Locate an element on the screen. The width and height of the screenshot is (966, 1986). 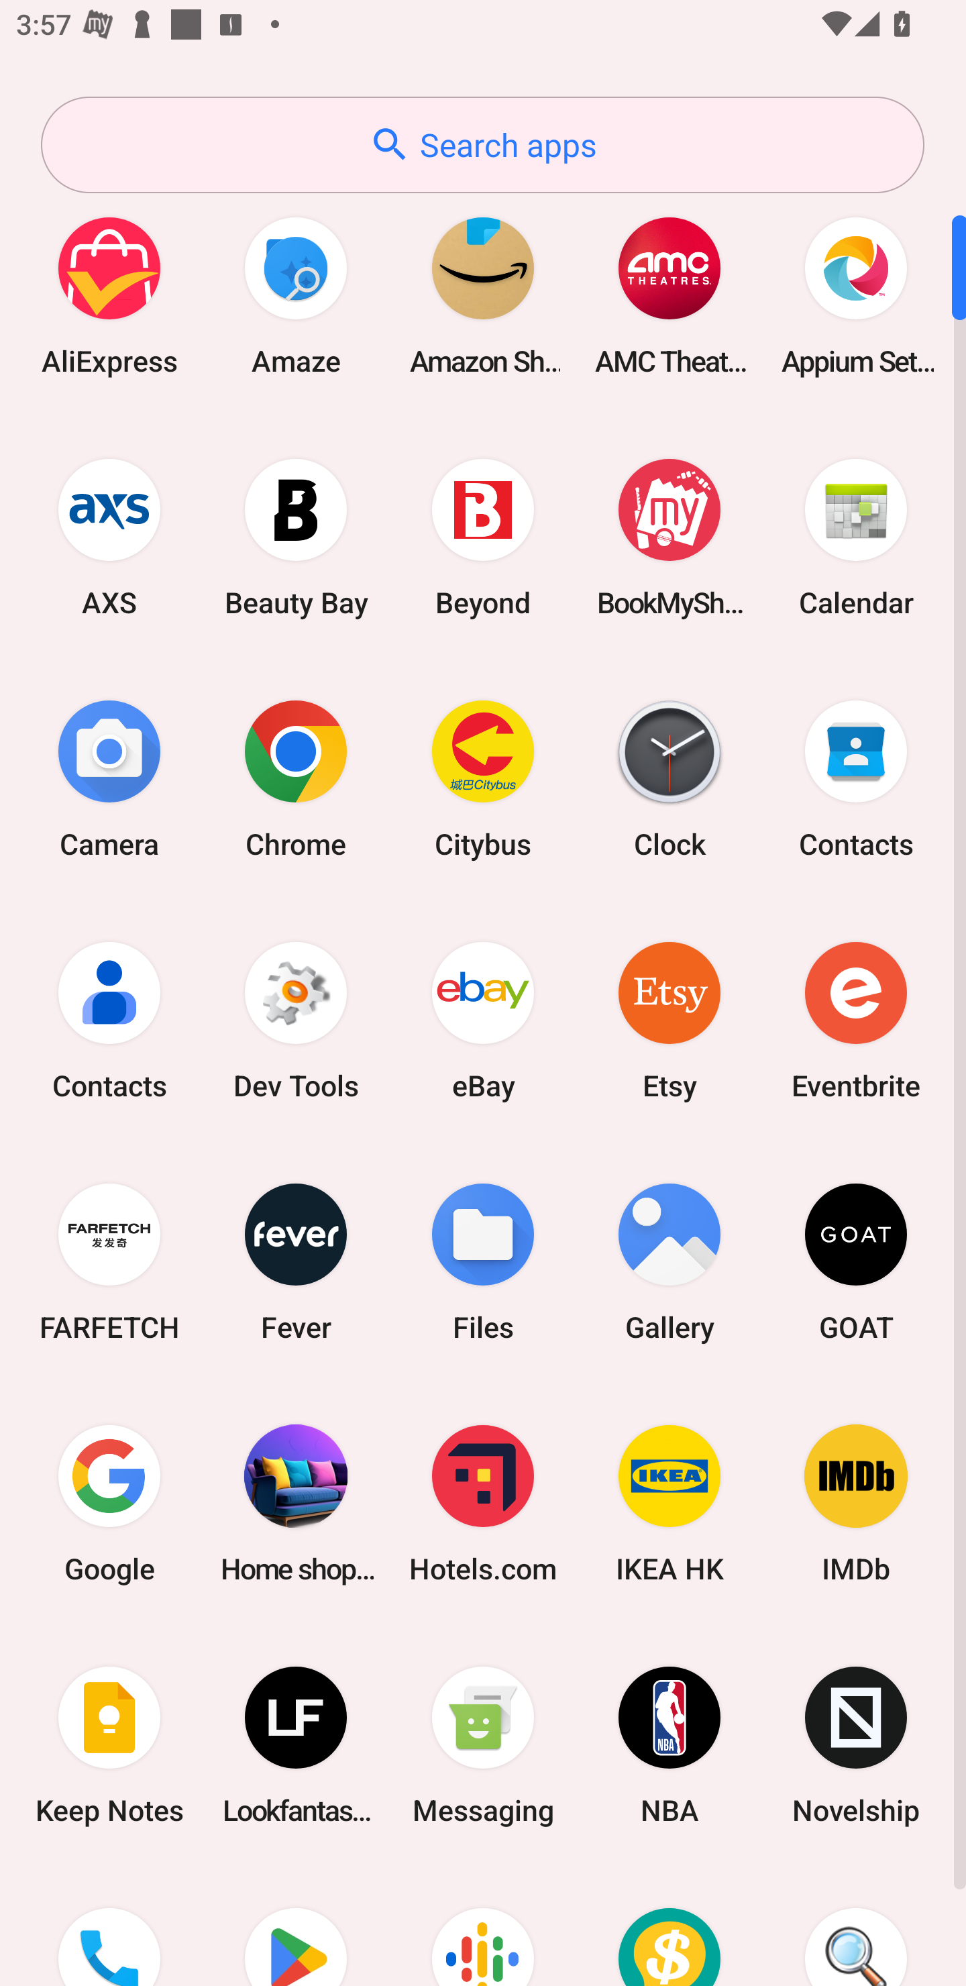
Fever is located at coordinates (296, 1261).